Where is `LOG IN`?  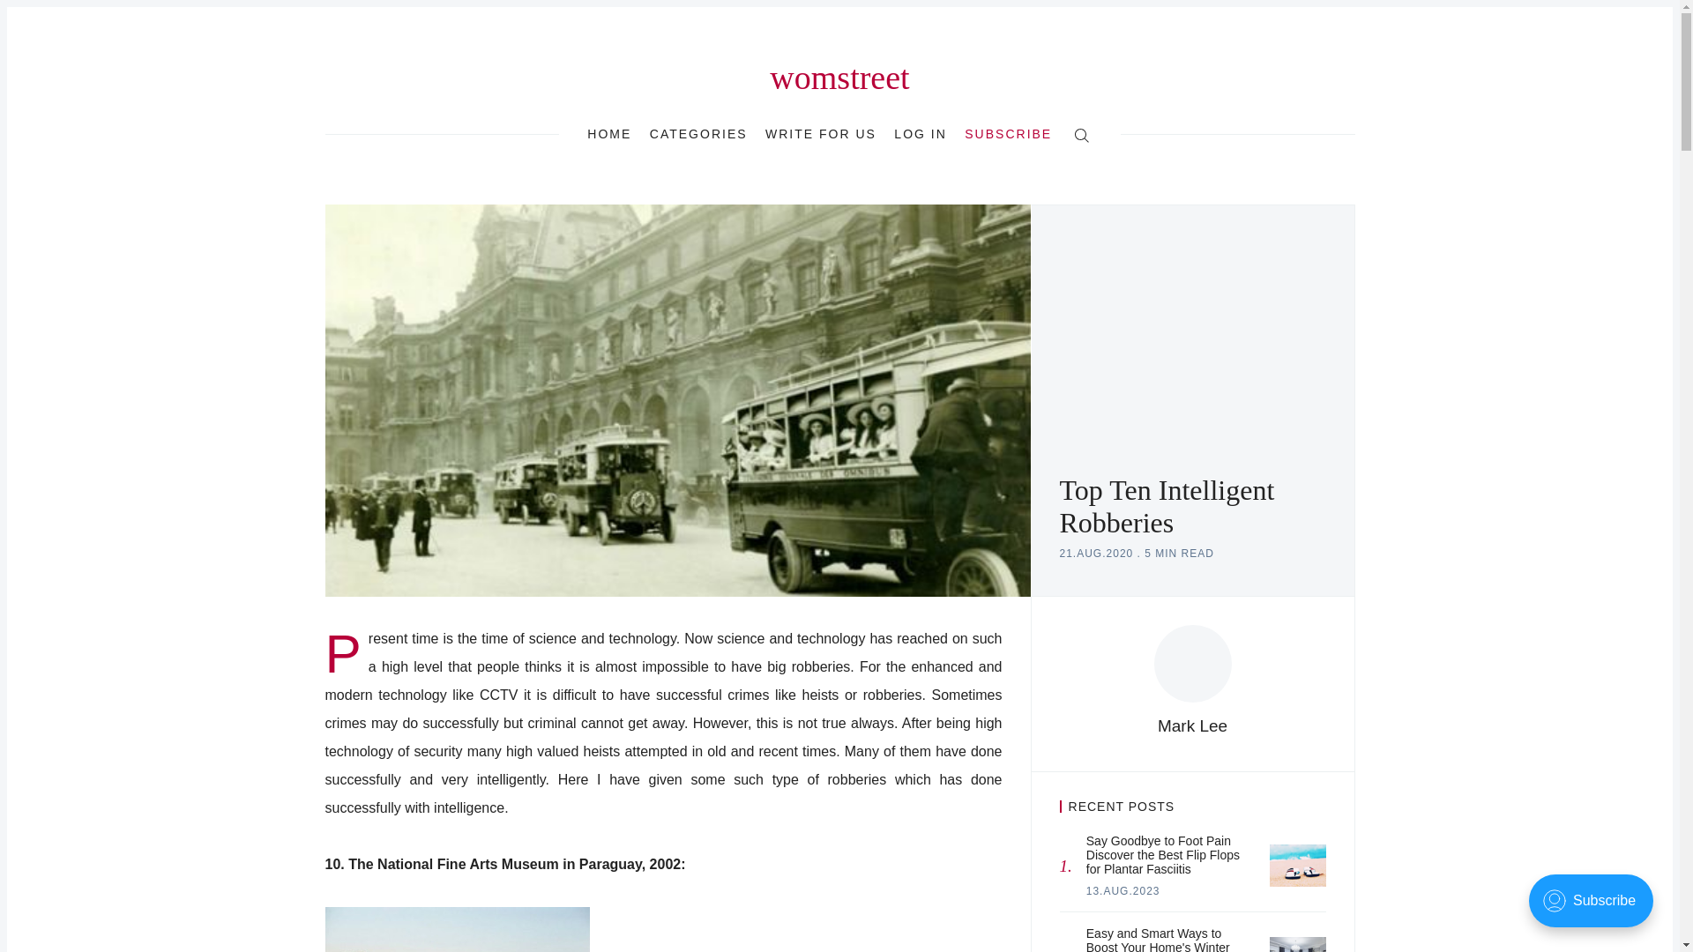 LOG IN is located at coordinates (920, 133).